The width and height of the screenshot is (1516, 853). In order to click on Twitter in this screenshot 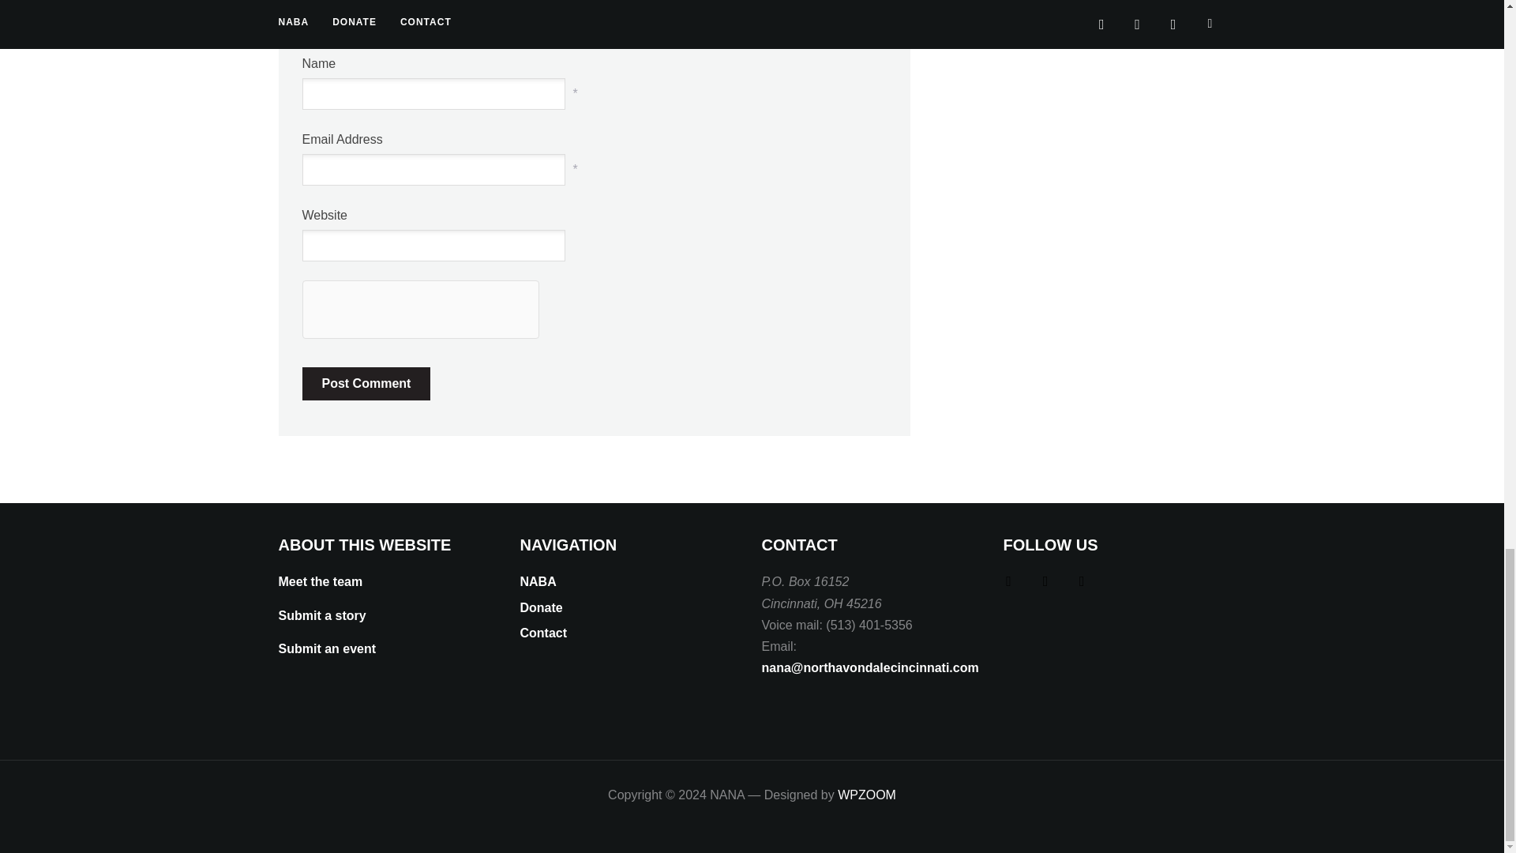, I will do `click(1008, 581)`.